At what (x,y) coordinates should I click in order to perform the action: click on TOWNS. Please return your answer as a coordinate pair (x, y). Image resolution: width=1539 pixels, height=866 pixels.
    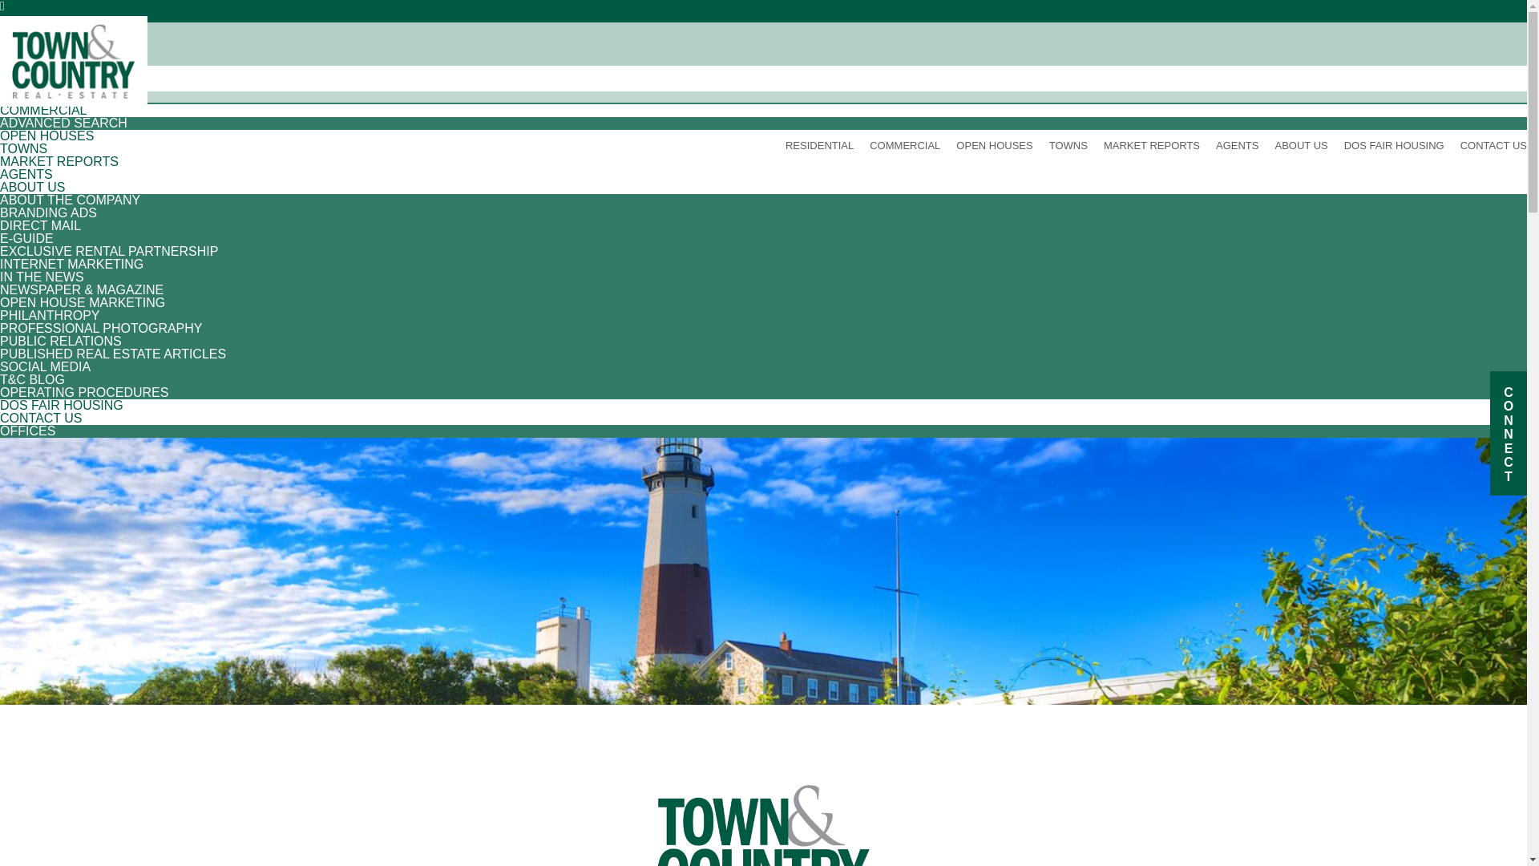
    Looking at the image, I should click on (1068, 145).